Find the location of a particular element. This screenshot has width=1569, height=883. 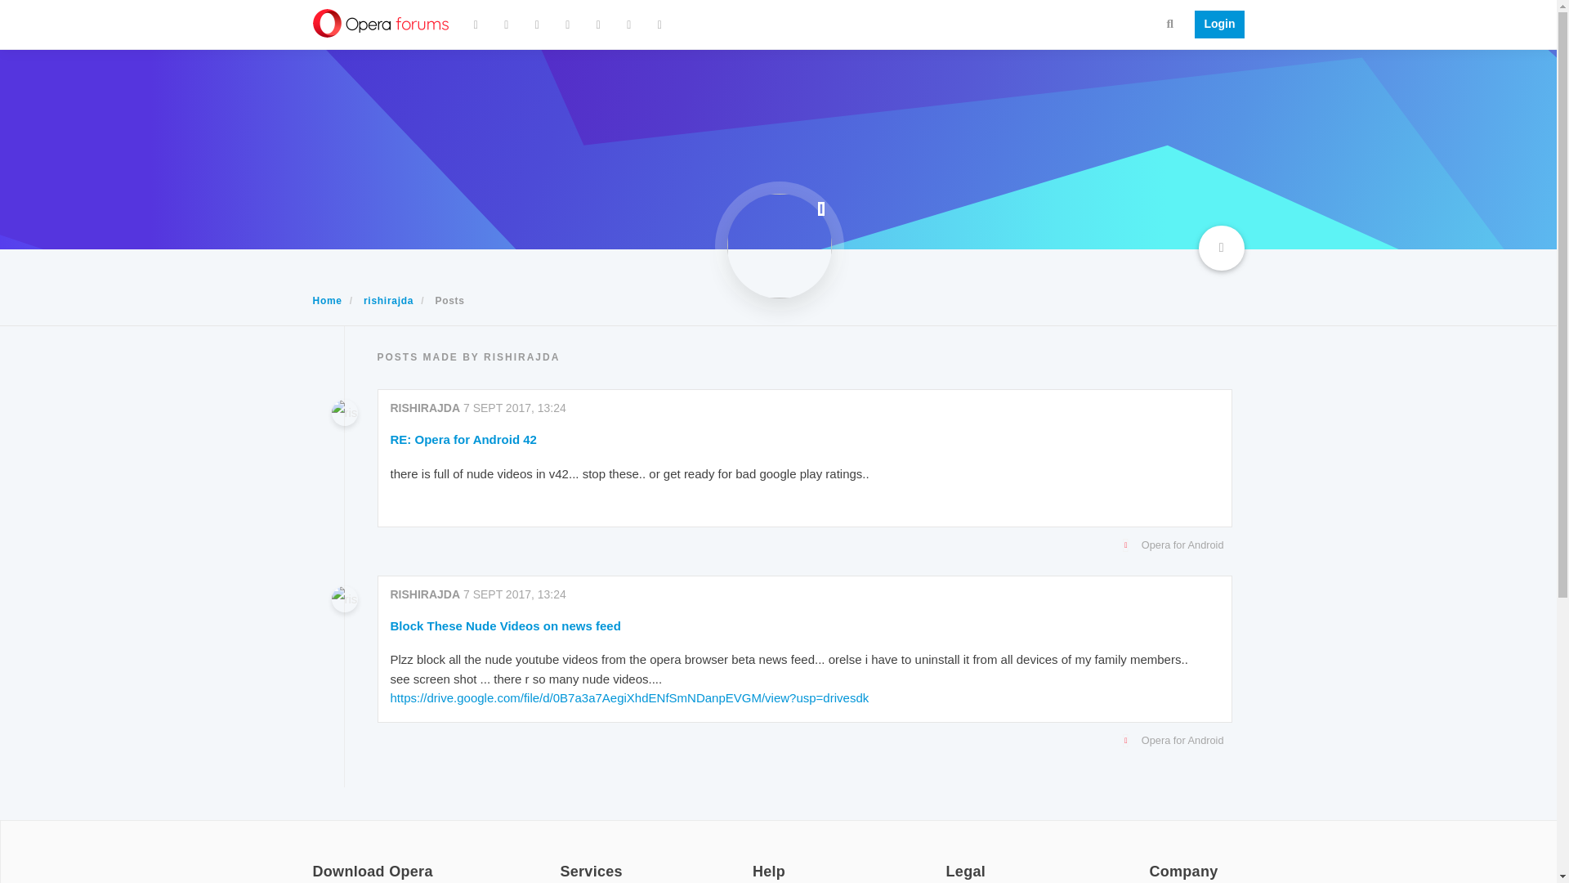

on is located at coordinates (564, 860).